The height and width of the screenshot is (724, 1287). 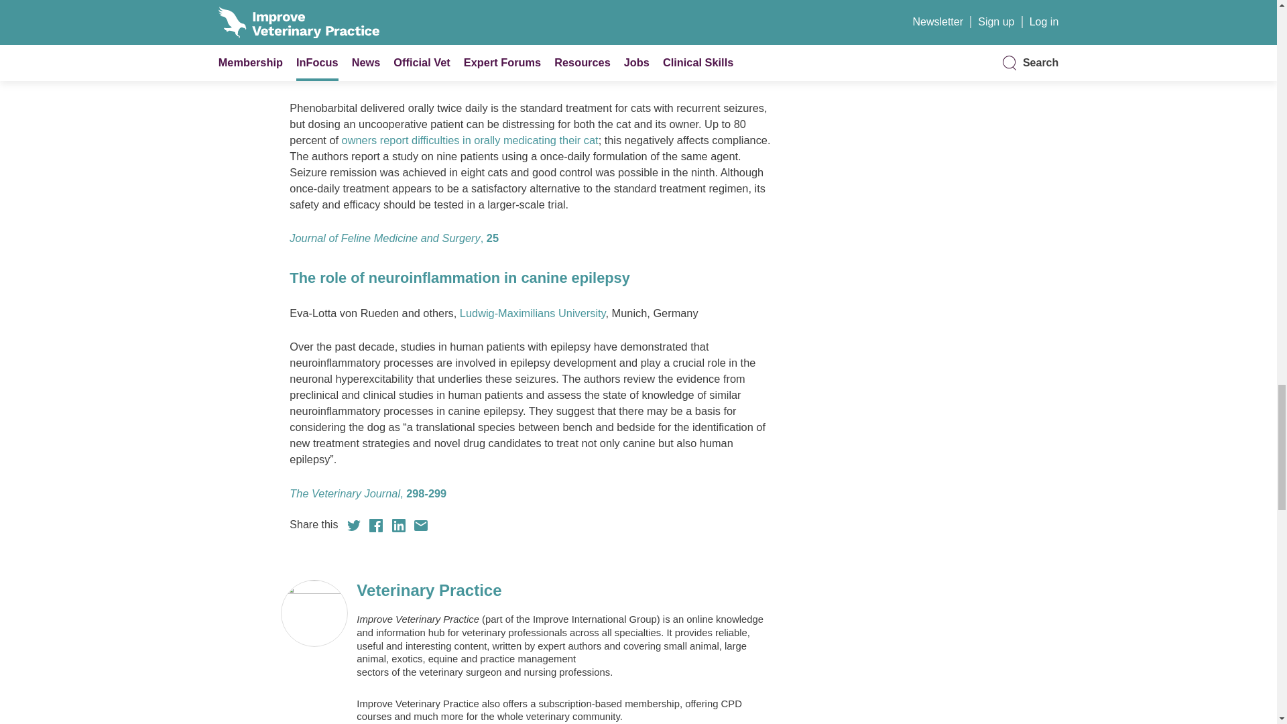 I want to click on Share on LinkedIn, so click(x=398, y=526).